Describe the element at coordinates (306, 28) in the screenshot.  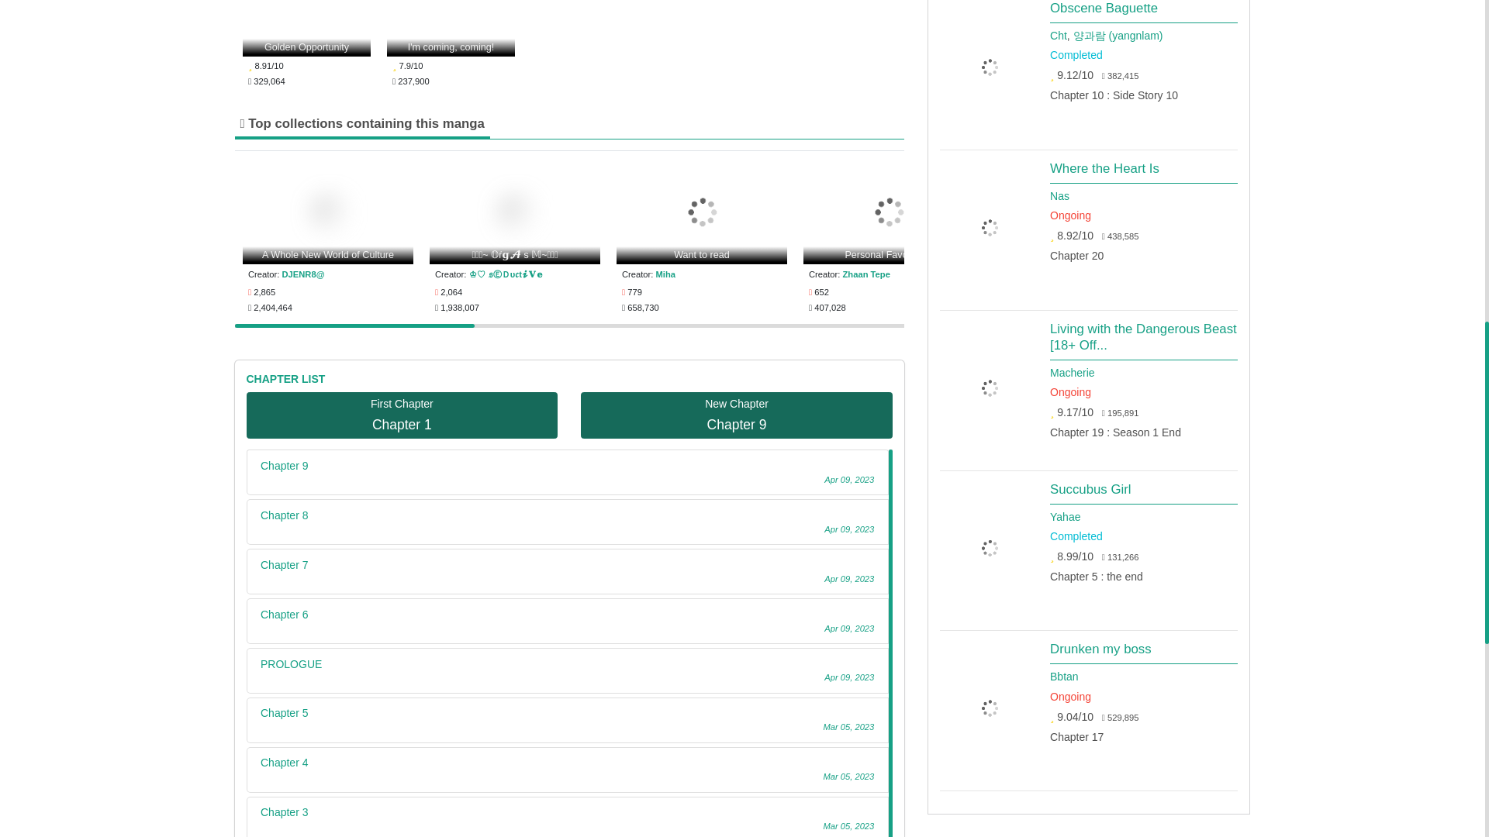
I see `Golden Opportunity` at that location.